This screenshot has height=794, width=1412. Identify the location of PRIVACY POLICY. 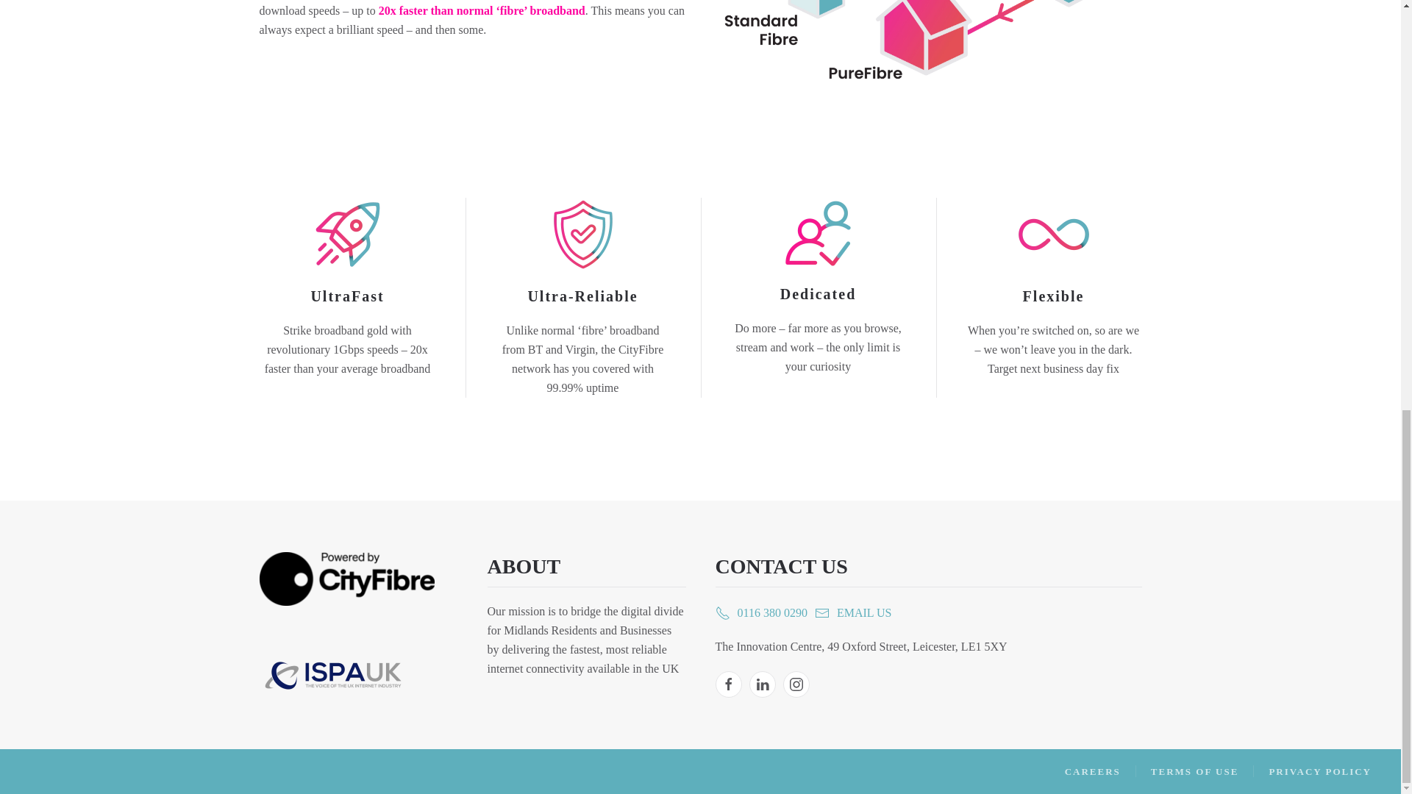
(1319, 770).